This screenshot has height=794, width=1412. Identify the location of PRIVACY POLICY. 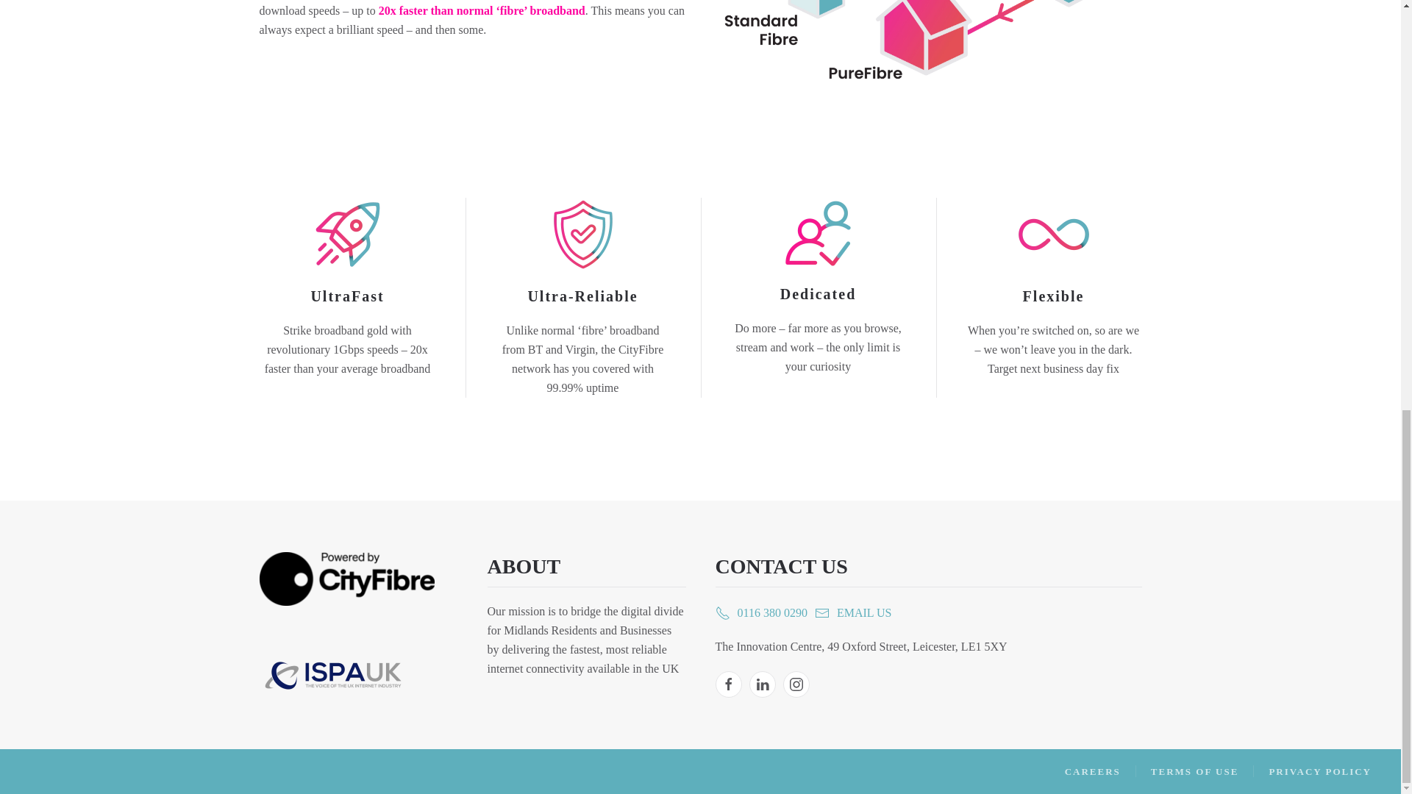
(1319, 770).